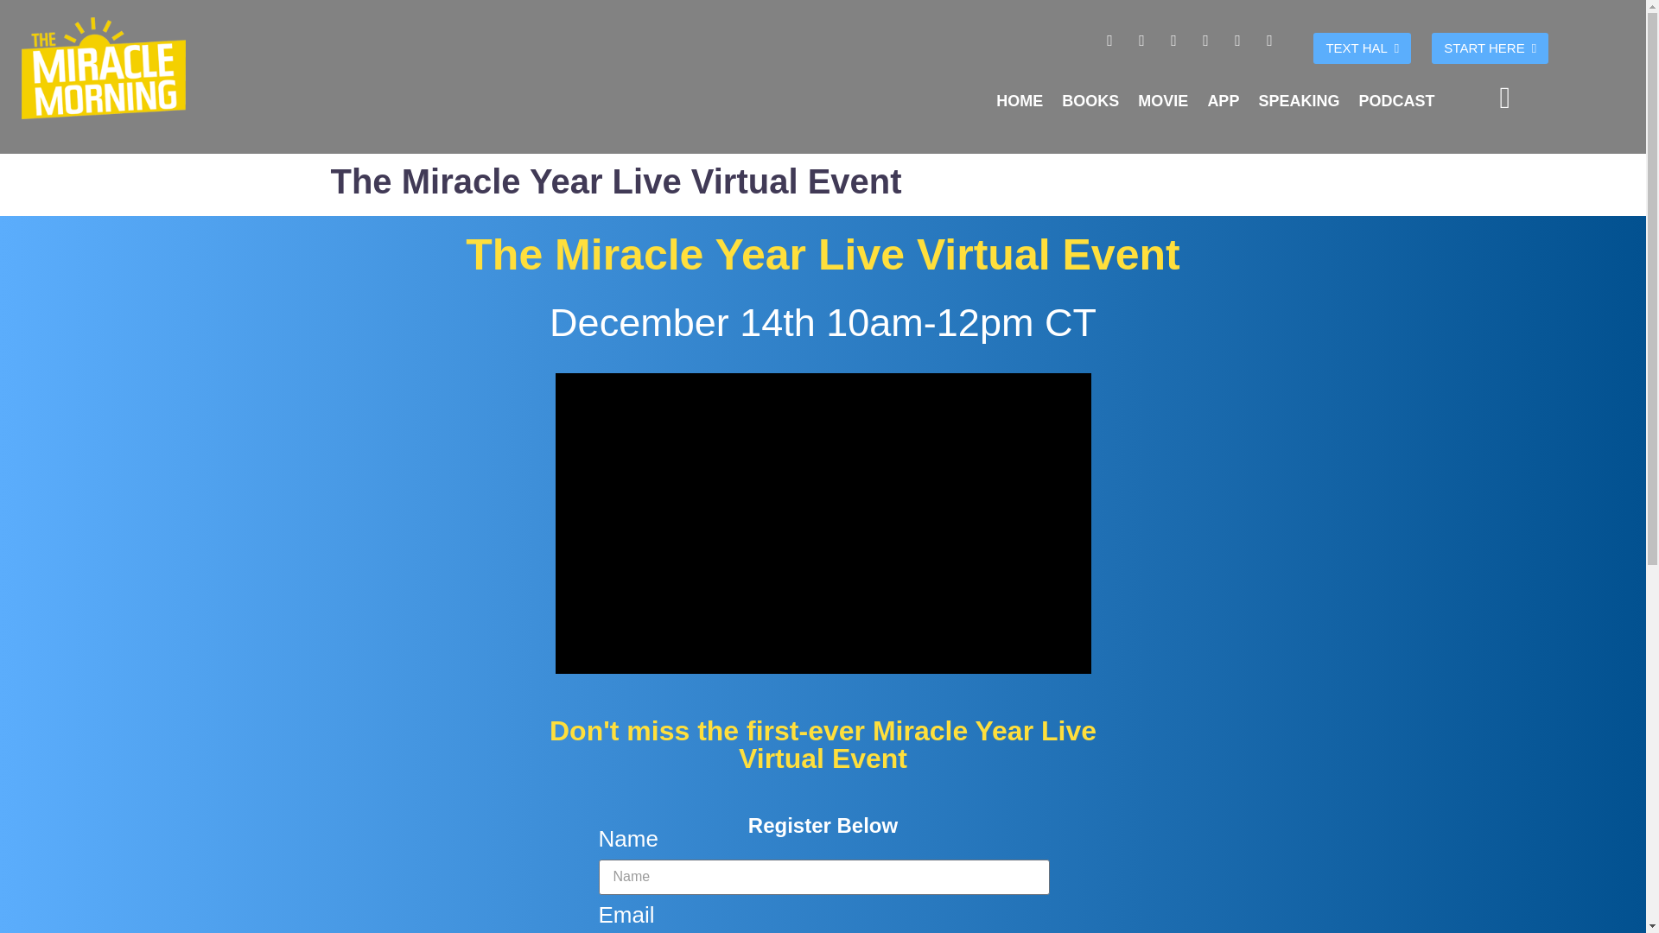 This screenshot has width=1659, height=933. What do you see at coordinates (1490, 48) in the screenshot?
I see `START HERE` at bounding box center [1490, 48].